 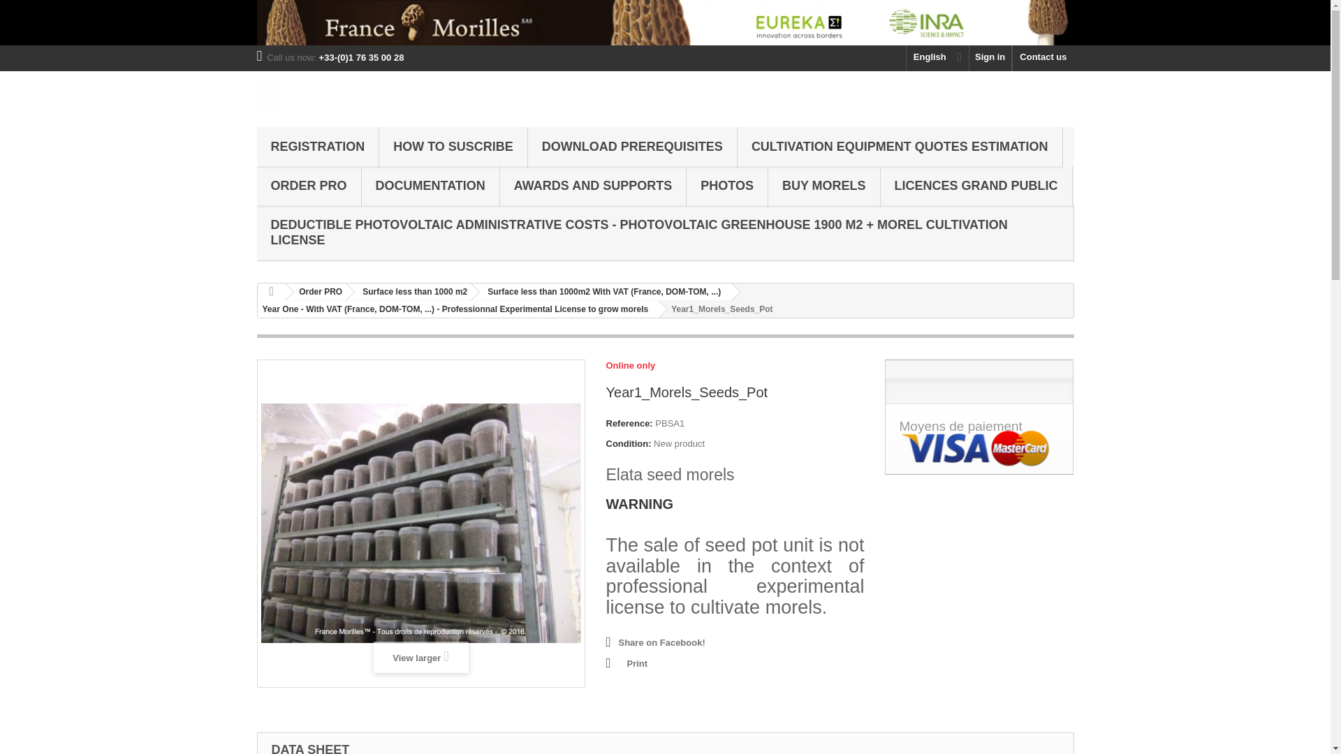 What do you see at coordinates (1043, 57) in the screenshot?
I see `Contact us` at bounding box center [1043, 57].